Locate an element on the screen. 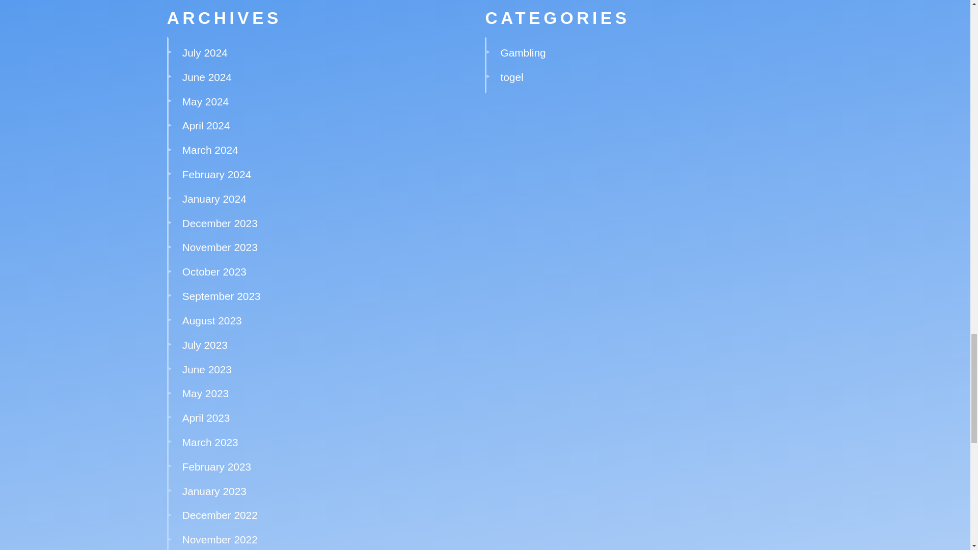 The width and height of the screenshot is (978, 550). February 2024 is located at coordinates (216, 174).